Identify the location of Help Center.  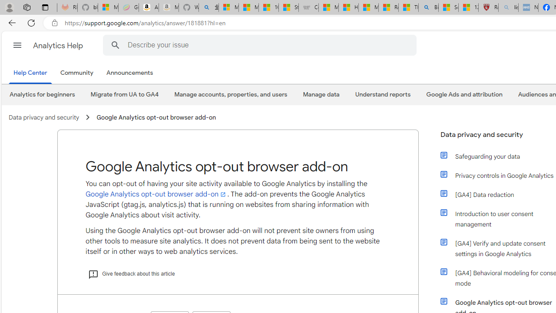
(32, 73).